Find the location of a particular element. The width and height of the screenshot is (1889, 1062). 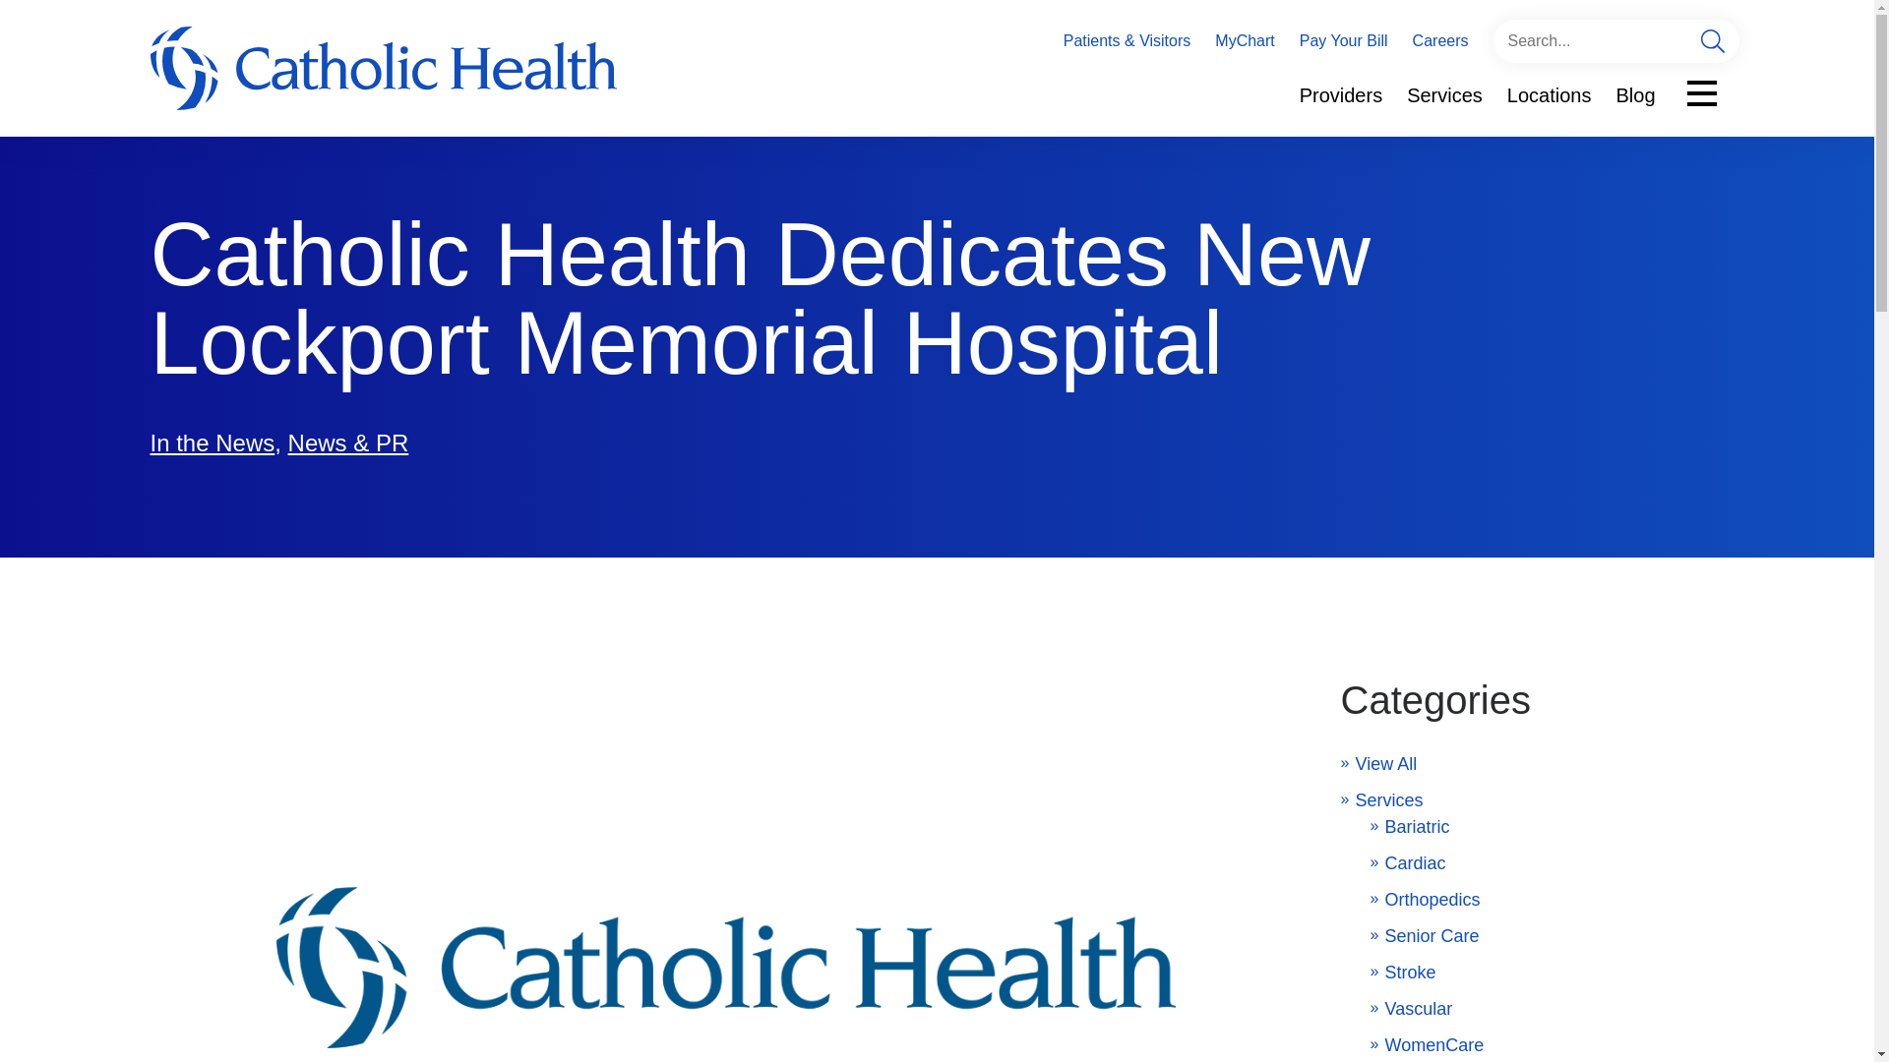

MyChart is located at coordinates (1244, 40).